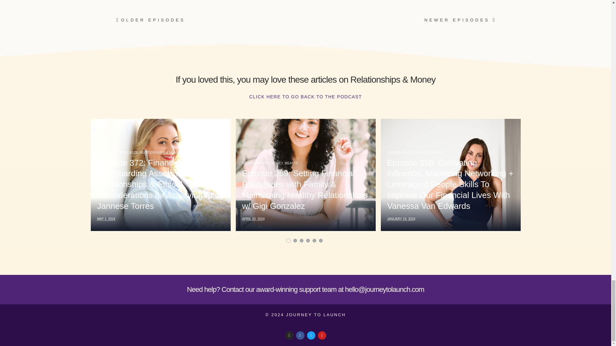 This screenshot has height=346, width=616. Describe the element at coordinates (106, 219) in the screenshot. I see `Wednesday, May, 2024, 5:00 am` at that location.